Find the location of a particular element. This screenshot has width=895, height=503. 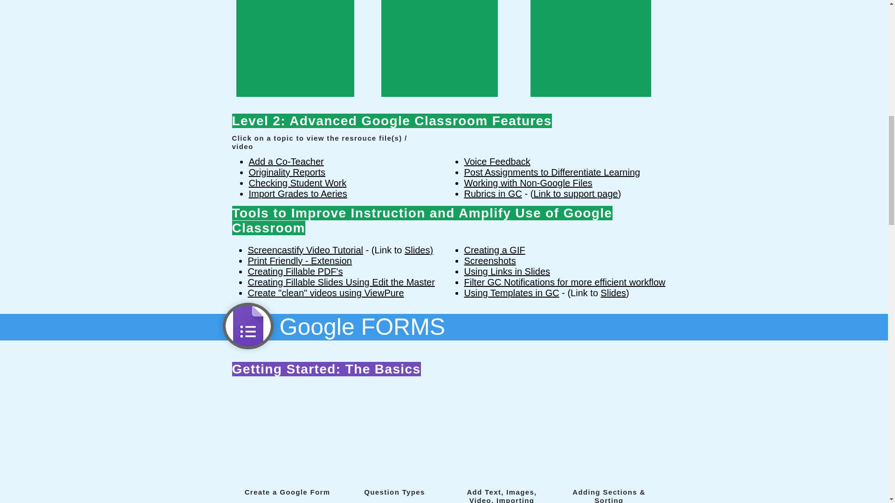

Voice Feedback is located at coordinates (497, 161).